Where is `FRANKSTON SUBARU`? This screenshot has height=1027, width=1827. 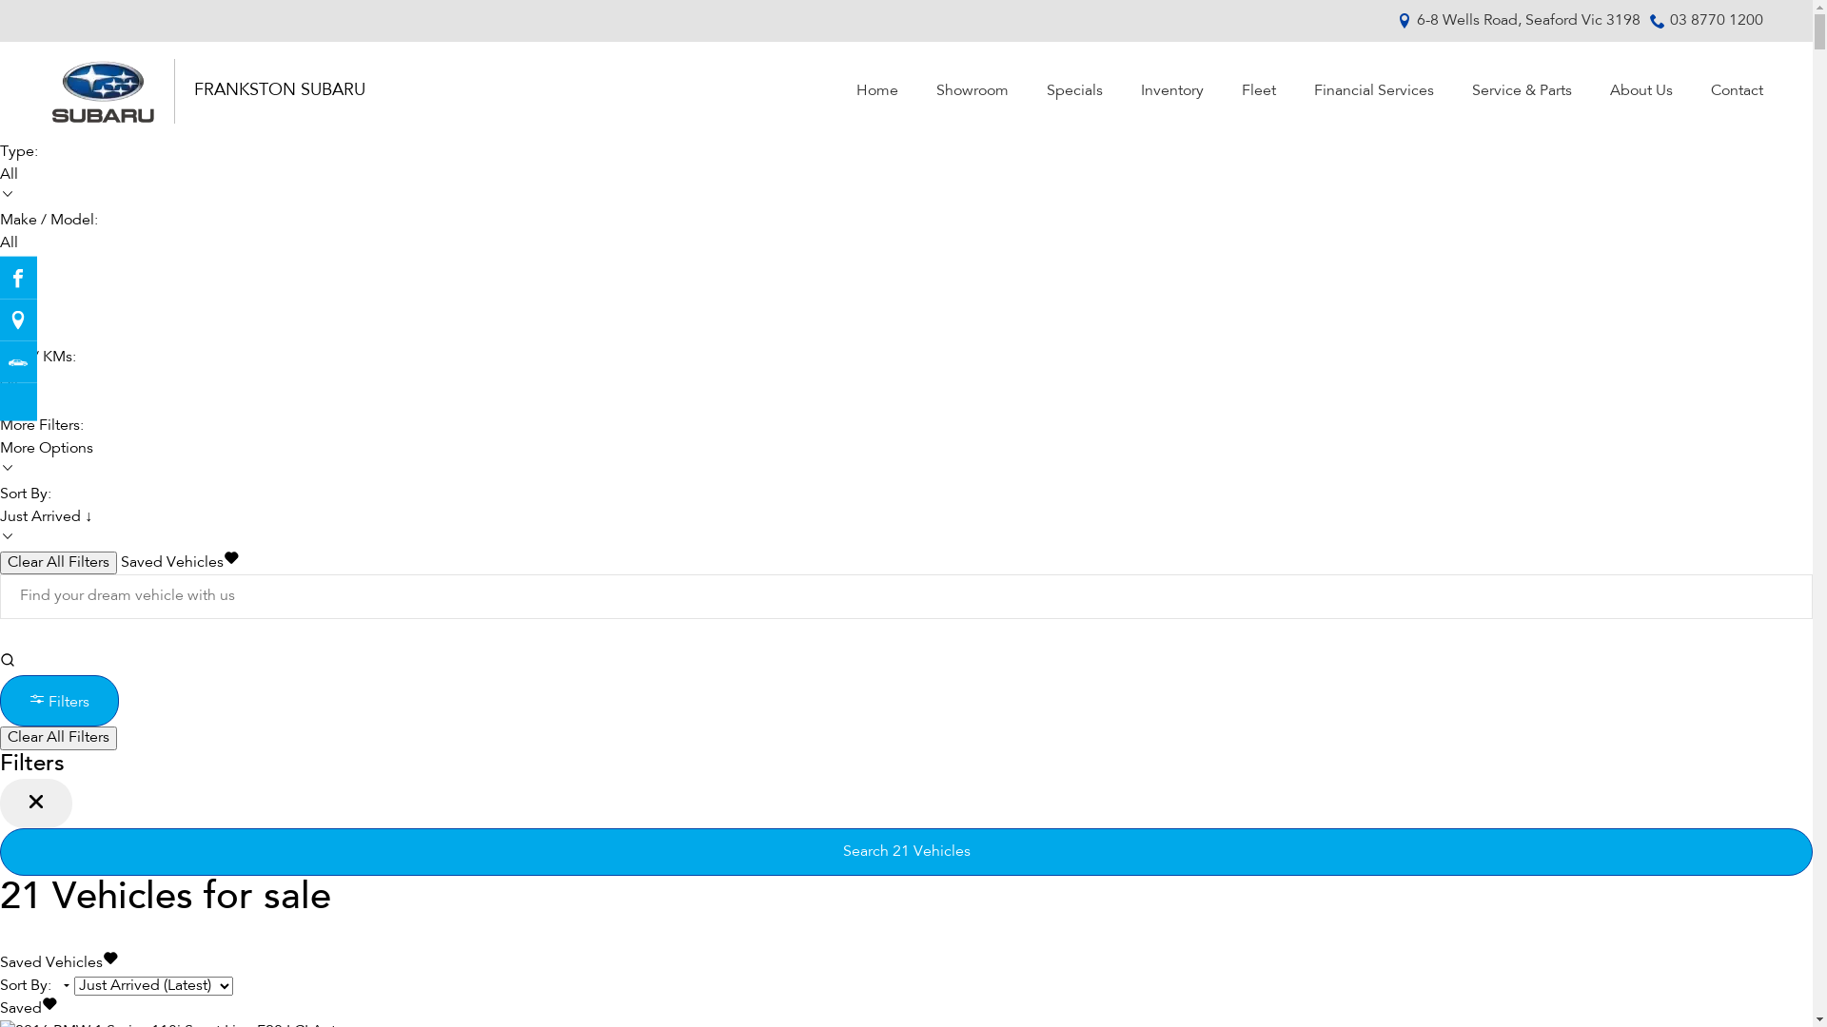
FRANKSTON SUBARU is located at coordinates (280, 91).